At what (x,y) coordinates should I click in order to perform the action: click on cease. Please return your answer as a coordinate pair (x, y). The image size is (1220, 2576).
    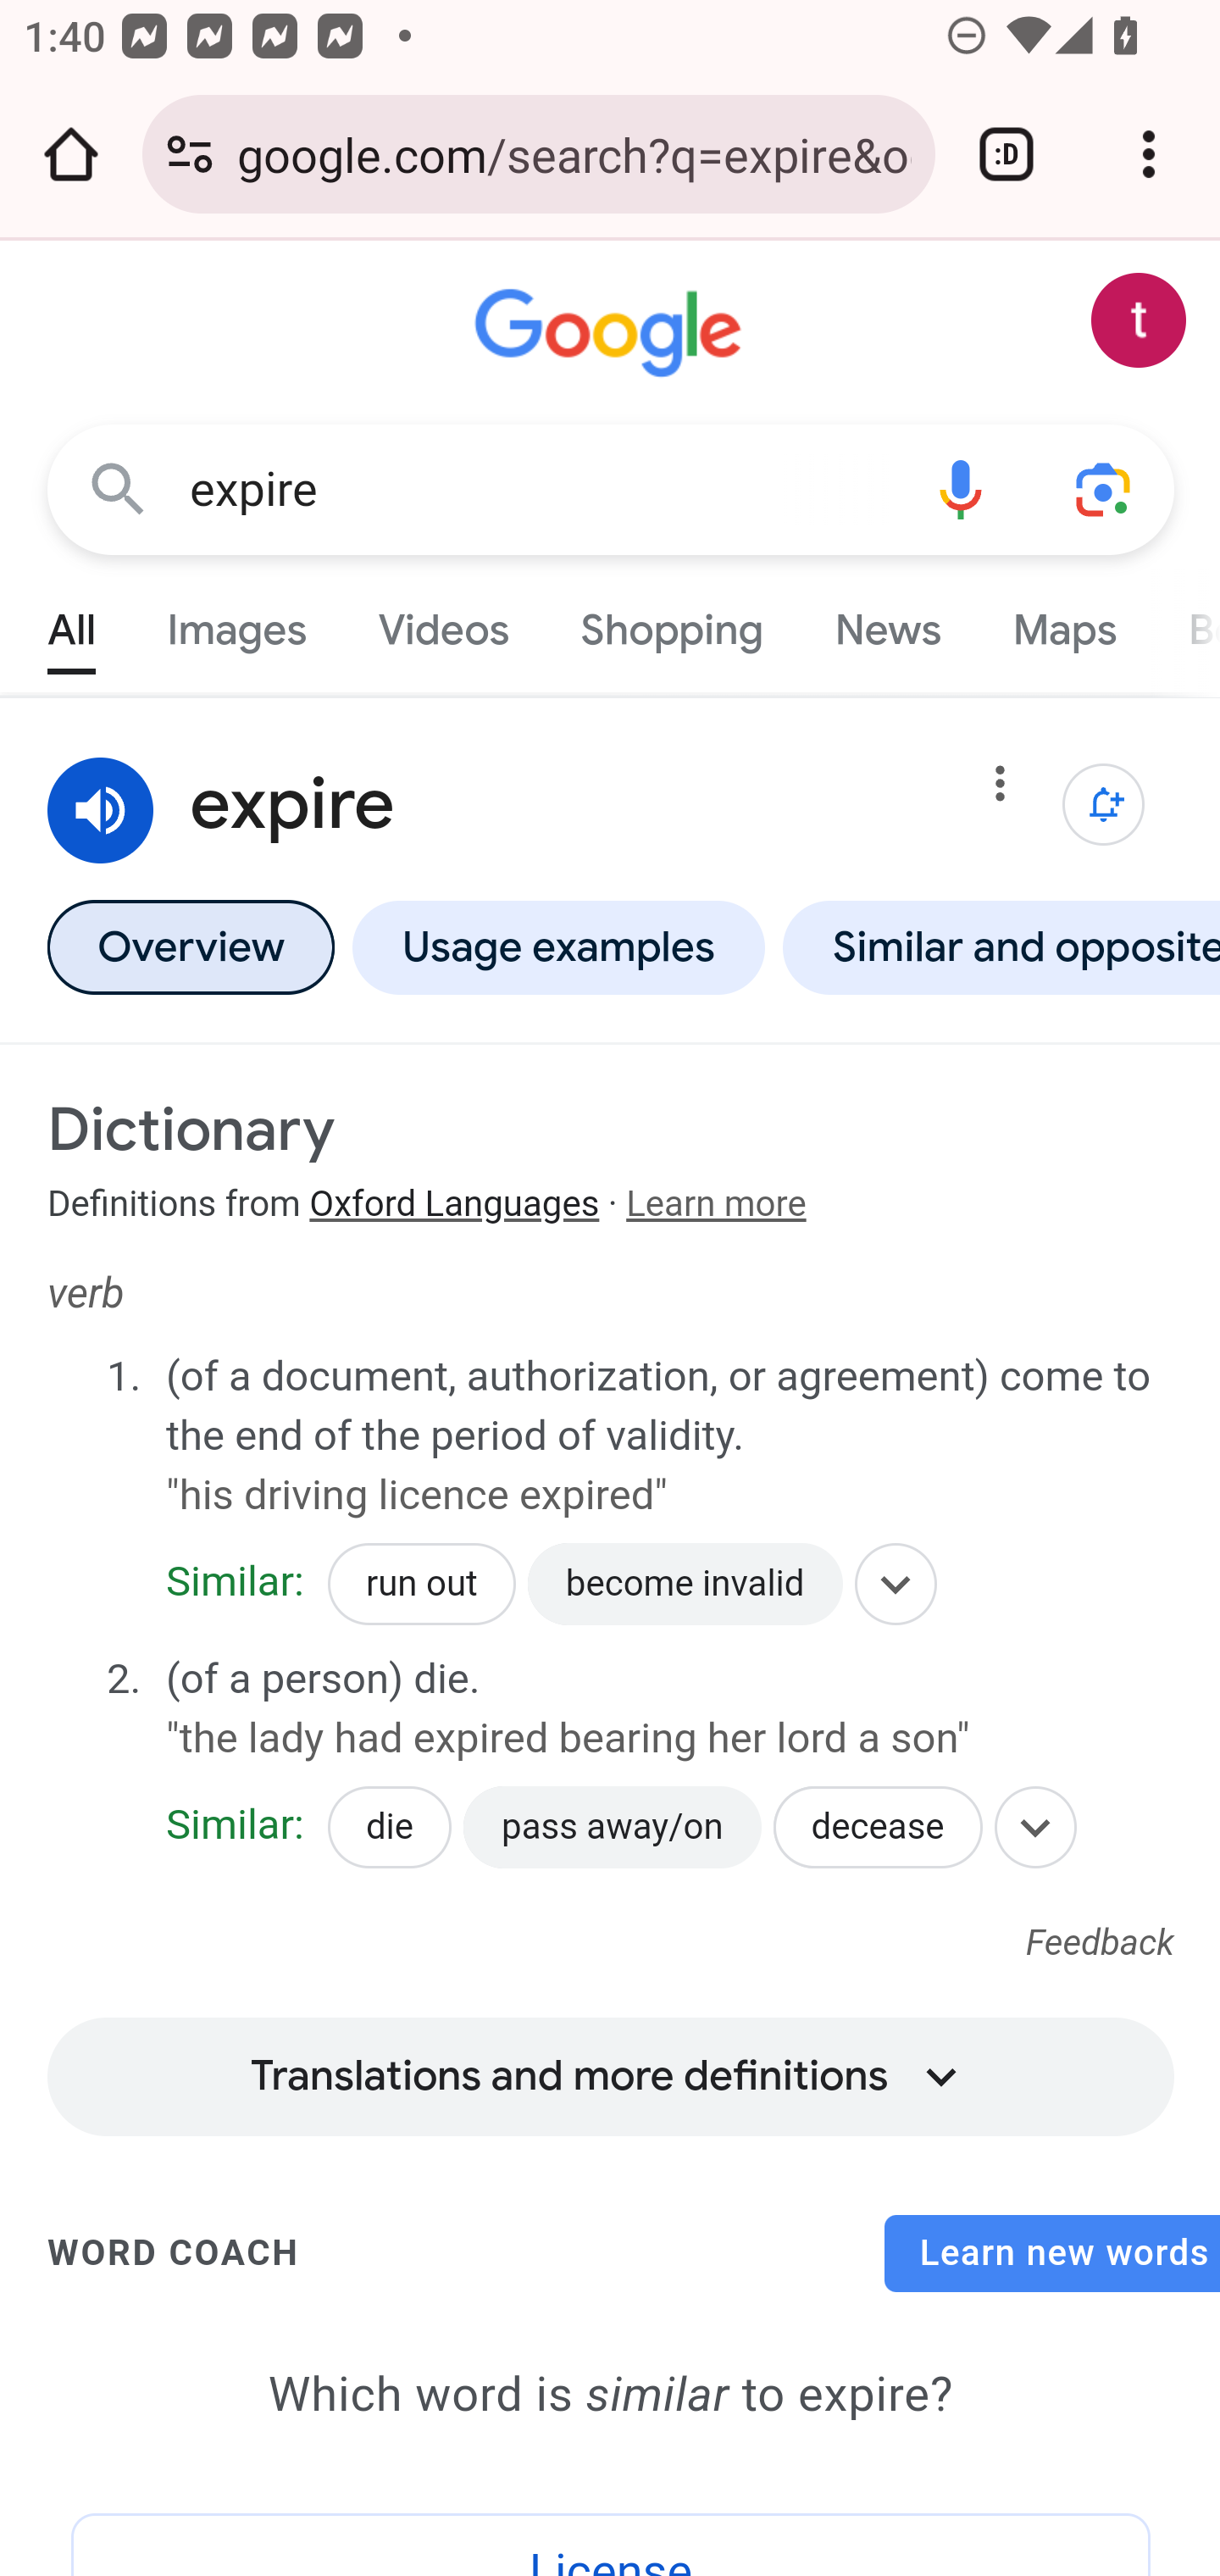
    Looking at the image, I should click on (251, 1813).